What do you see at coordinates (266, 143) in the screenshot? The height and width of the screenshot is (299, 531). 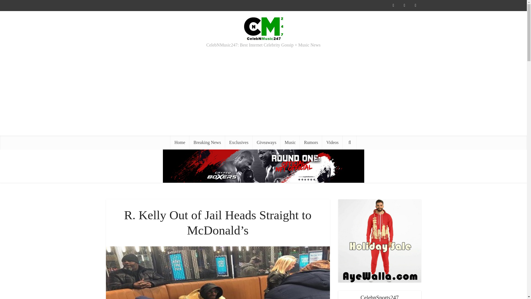 I see `Giveaways` at bounding box center [266, 143].